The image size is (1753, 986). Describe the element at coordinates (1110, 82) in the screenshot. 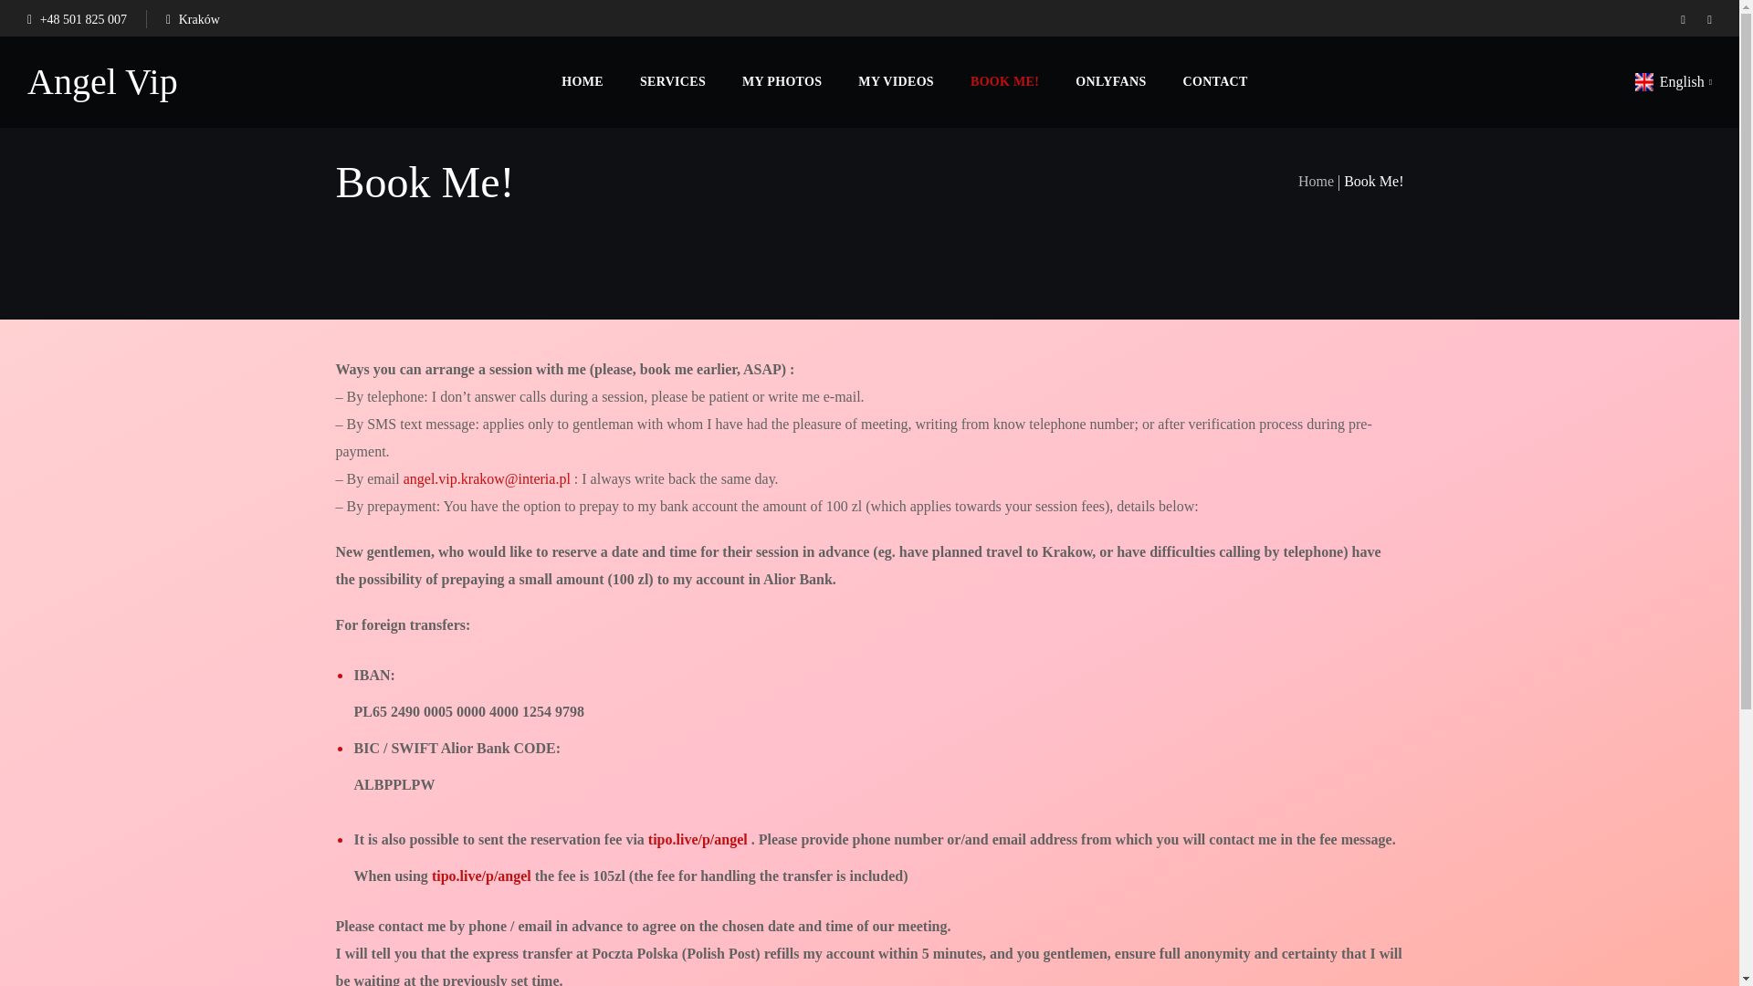

I see `ONLYFANS` at that location.